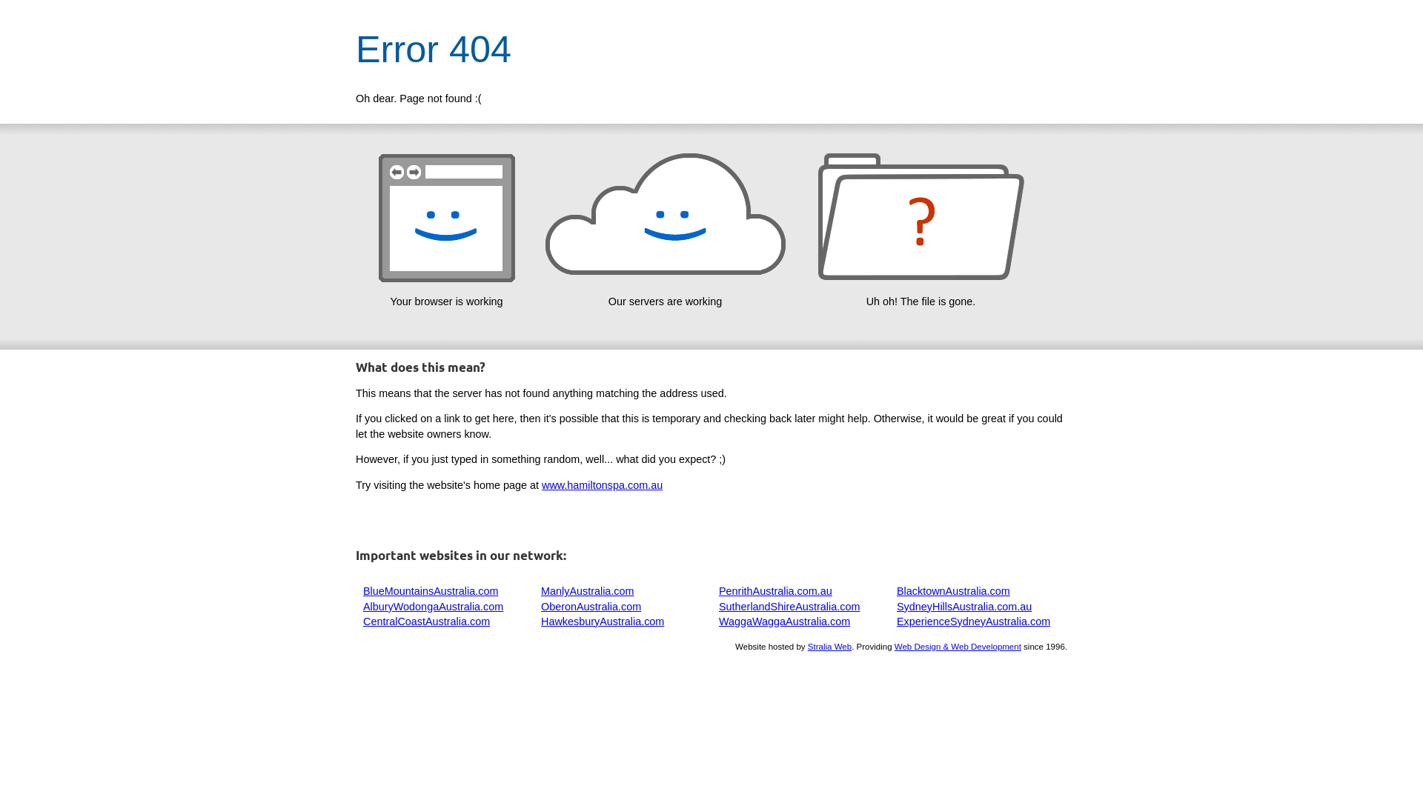  What do you see at coordinates (602, 485) in the screenshot?
I see `www.hamiltonspa.com.au` at bounding box center [602, 485].